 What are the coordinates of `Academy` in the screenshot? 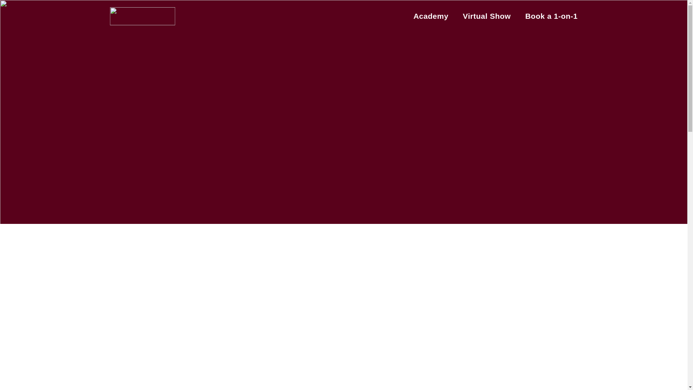 It's located at (431, 16).